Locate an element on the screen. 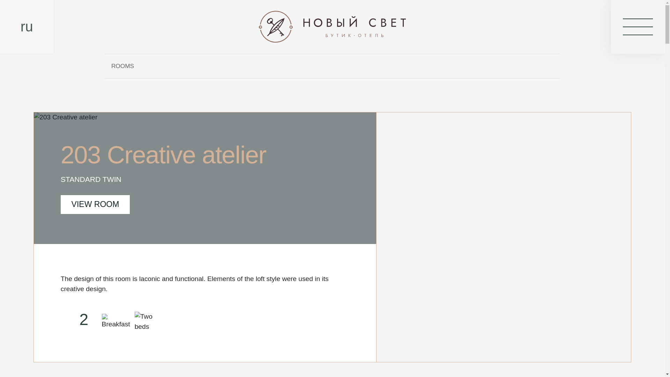 This screenshot has height=377, width=670. Breakfast is located at coordinates (113, 322).